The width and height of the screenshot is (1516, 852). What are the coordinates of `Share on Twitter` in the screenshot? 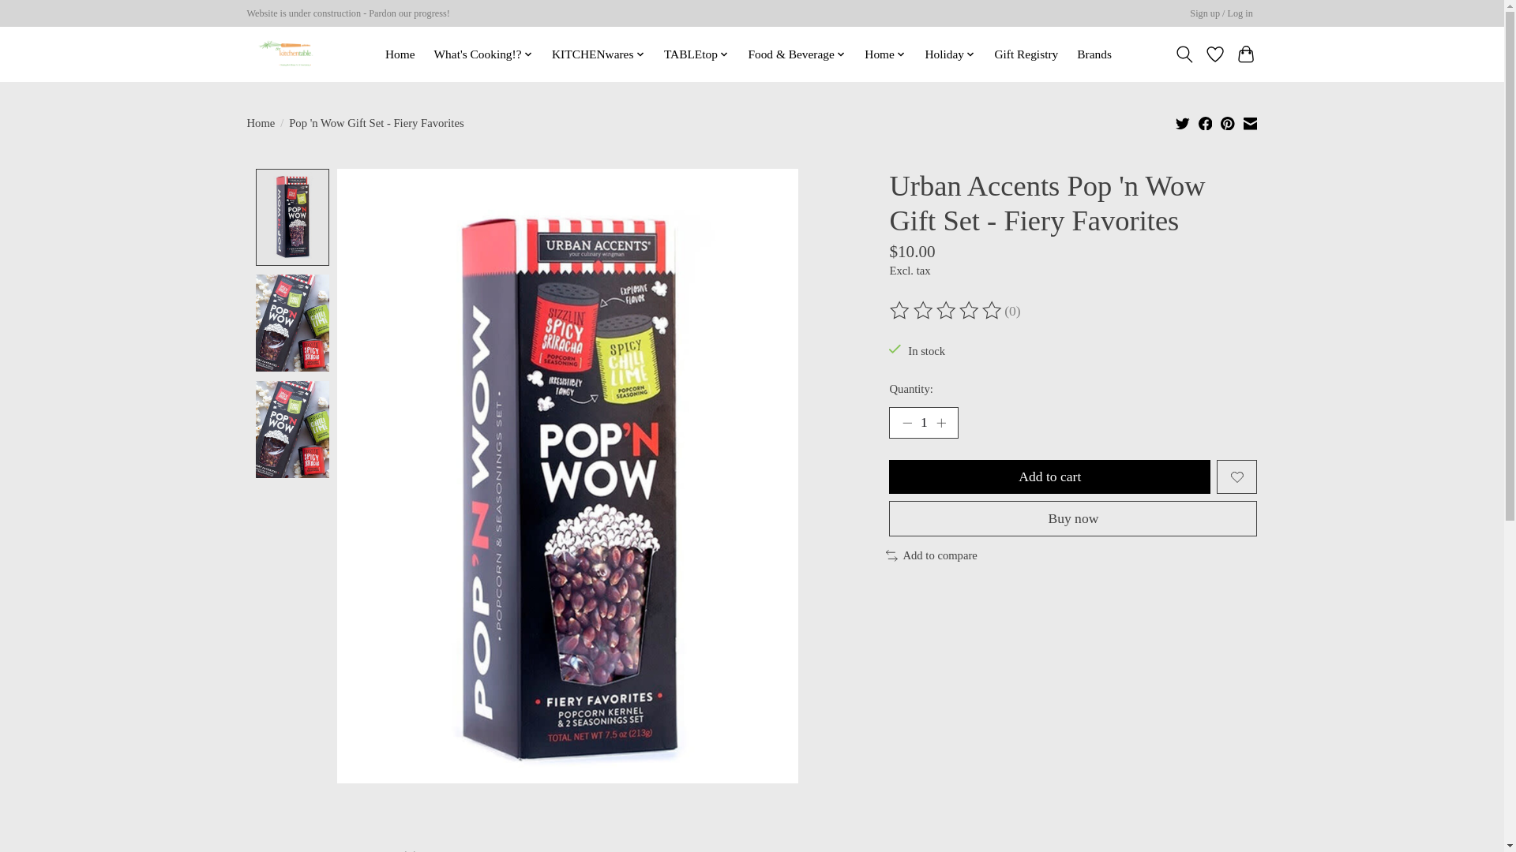 It's located at (1183, 123).